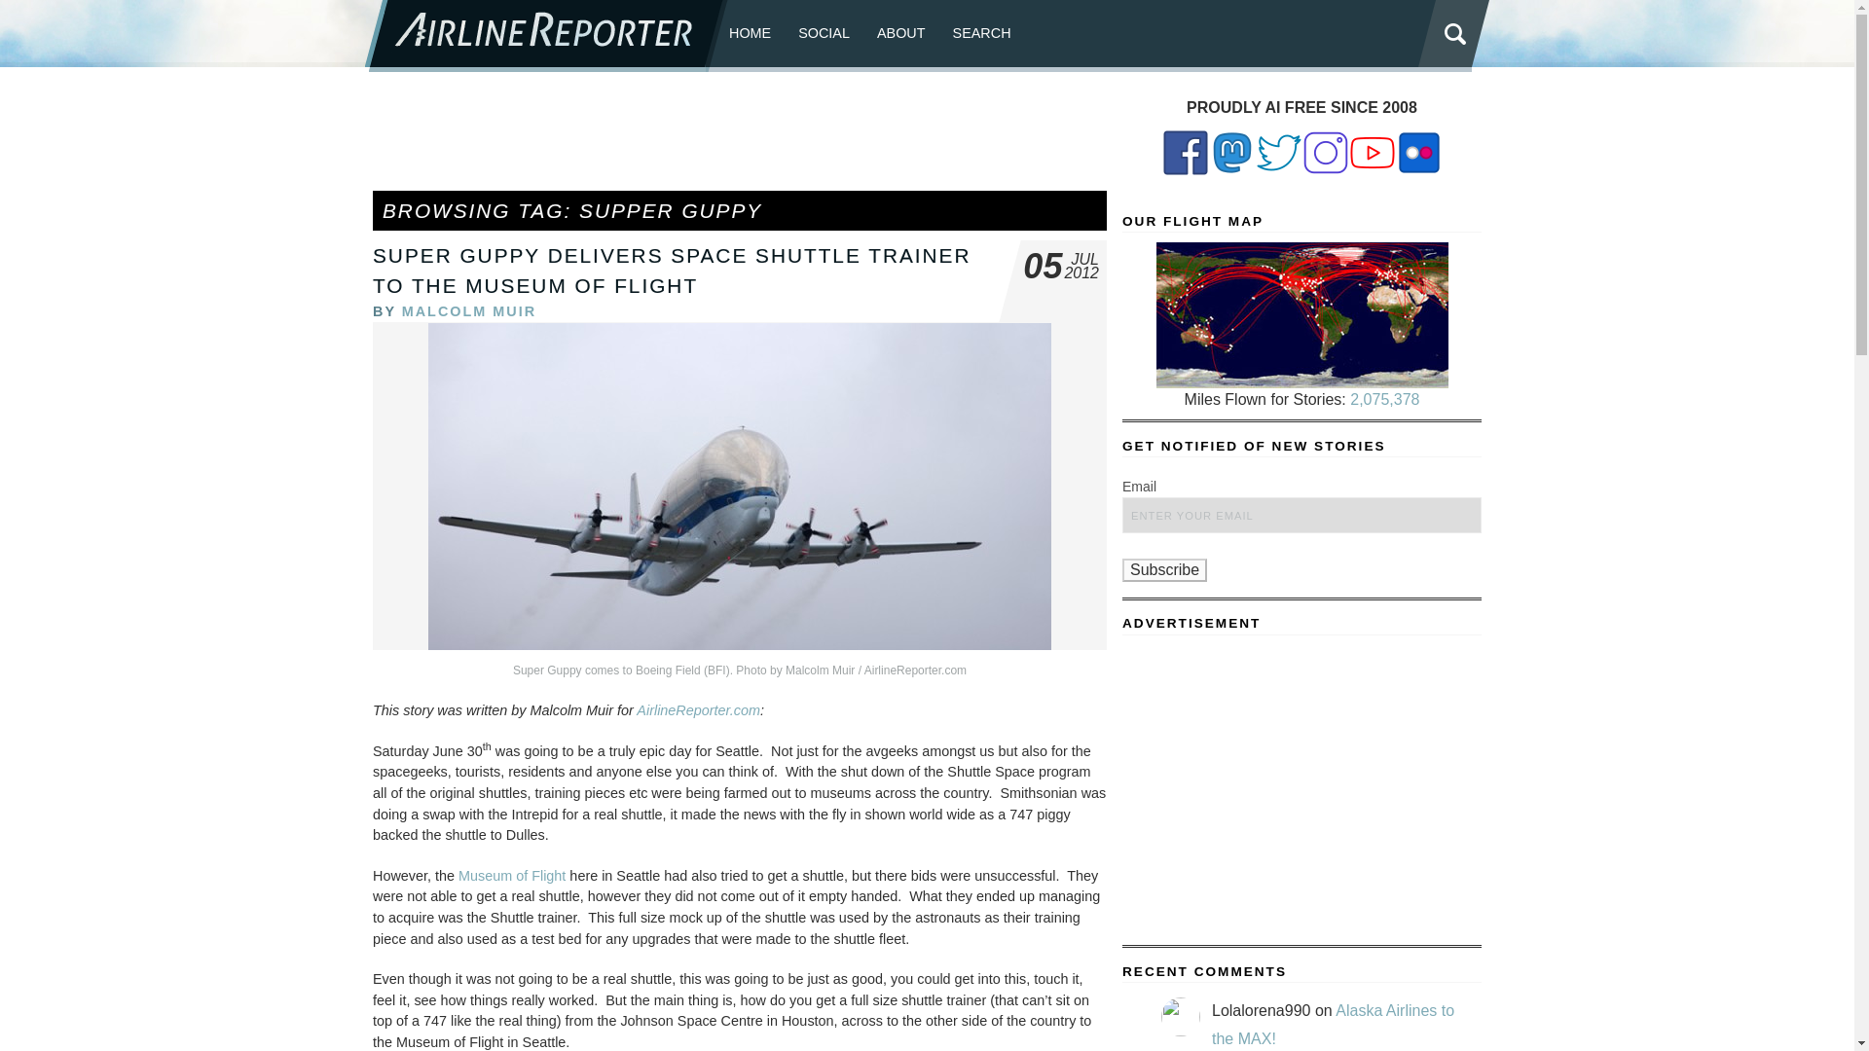  Describe the element at coordinates (739, 487) in the screenshot. I see `guppy3` at that location.